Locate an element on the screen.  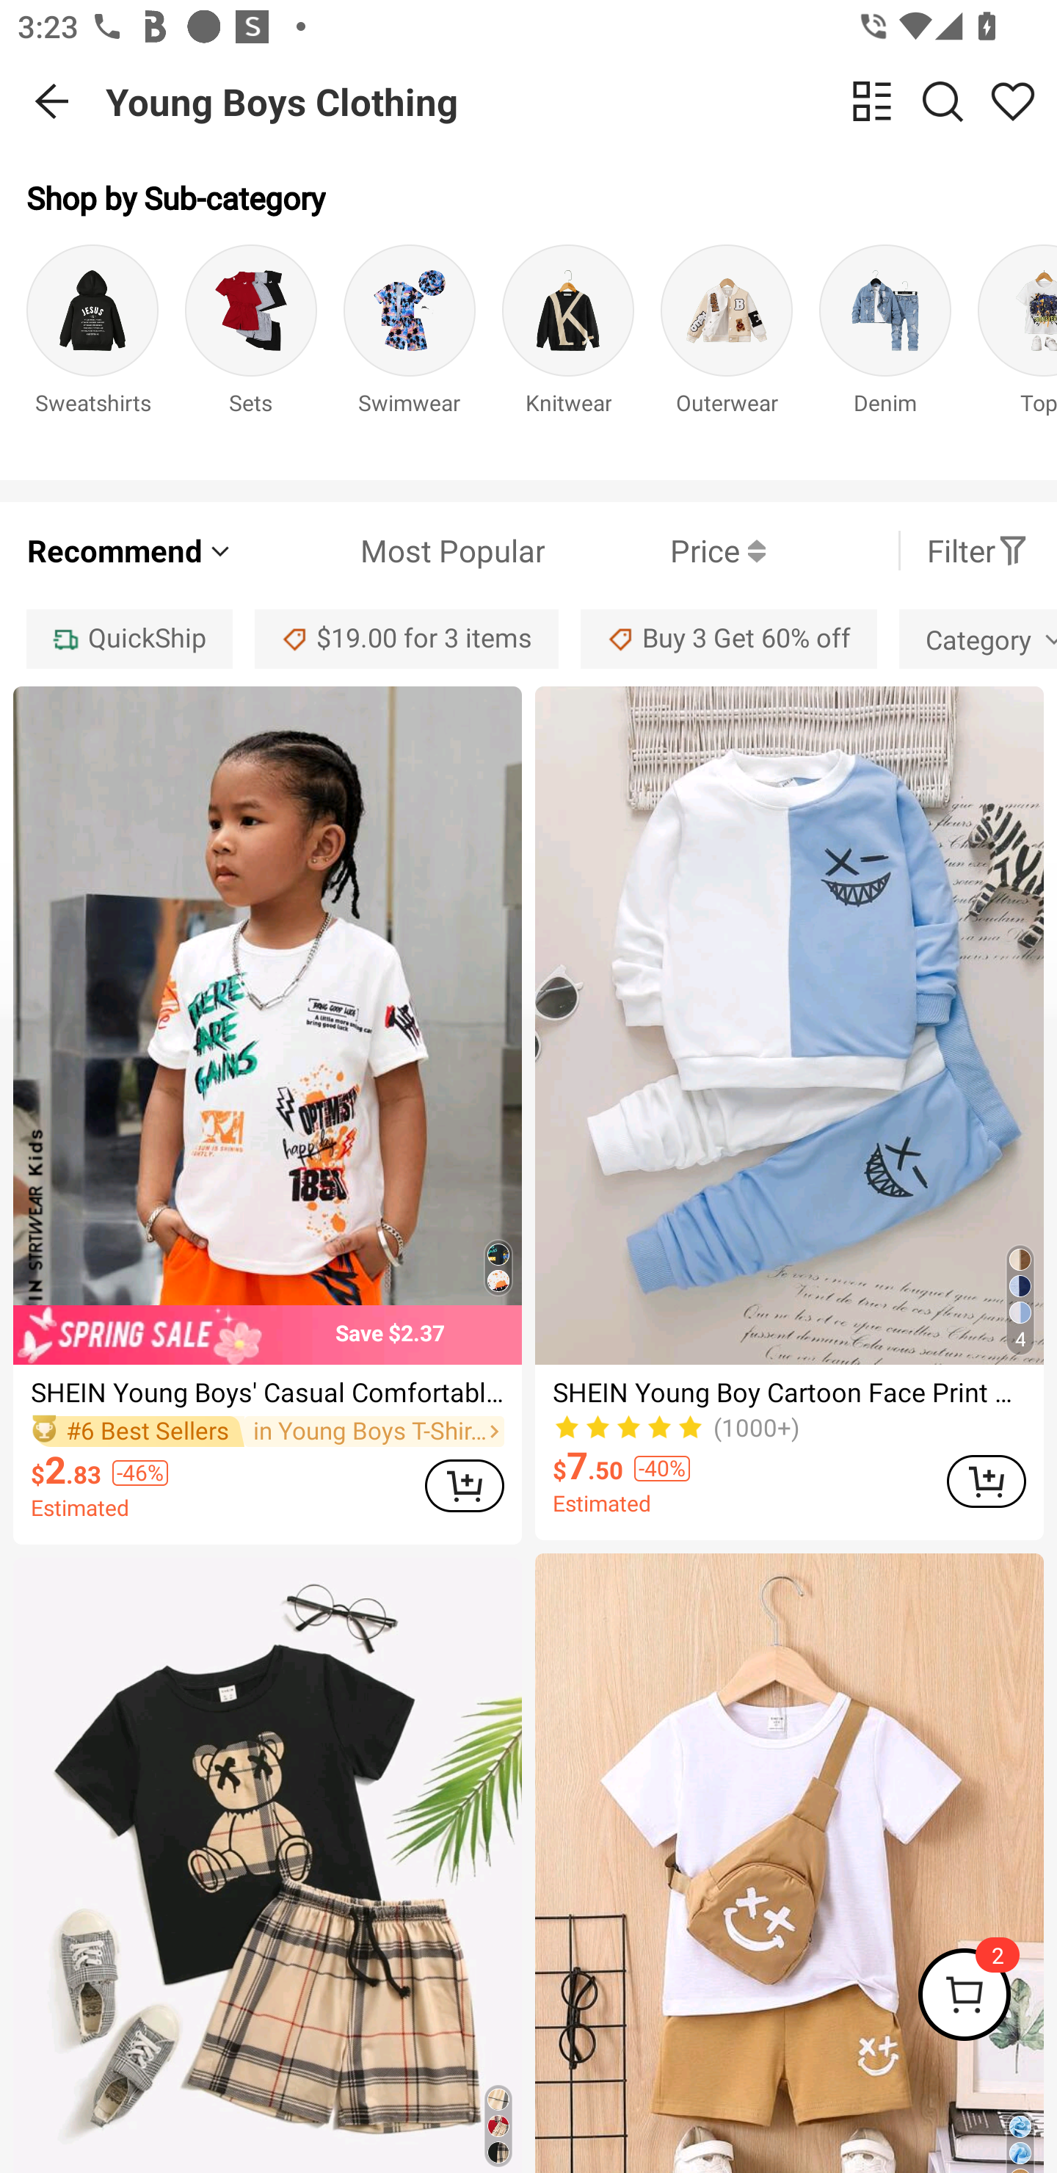
$19.00 for 3 items is located at coordinates (407, 639).